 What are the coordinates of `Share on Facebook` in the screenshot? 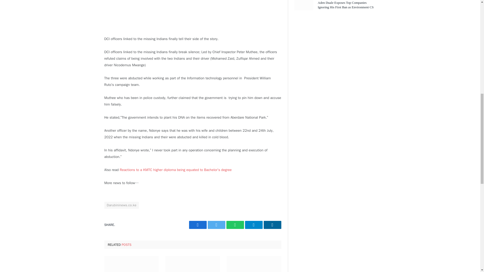 It's located at (198, 225).